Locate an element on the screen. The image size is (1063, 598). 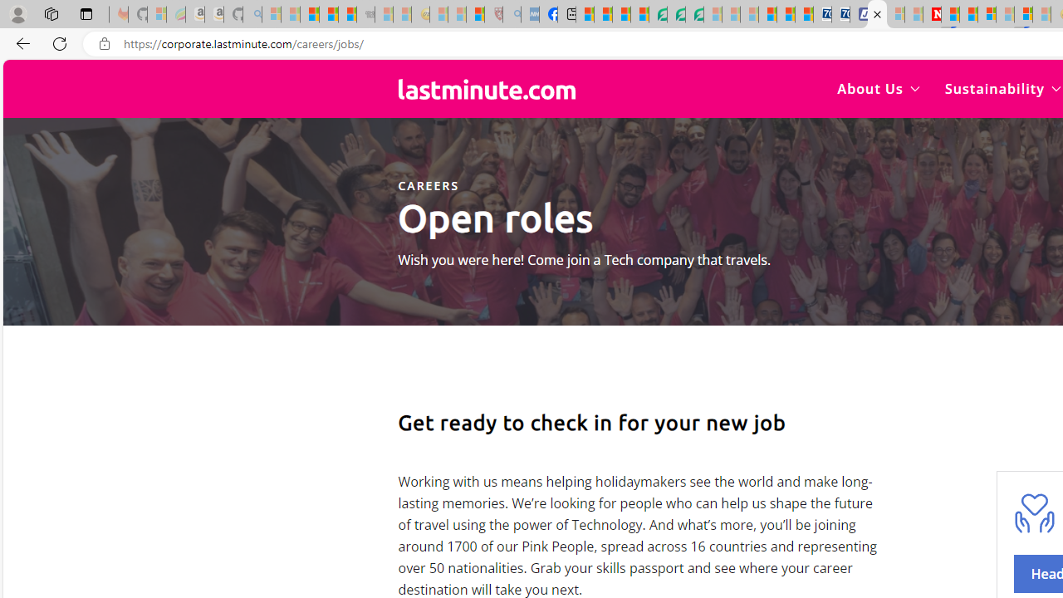
Workspaces is located at coordinates (51, 13).